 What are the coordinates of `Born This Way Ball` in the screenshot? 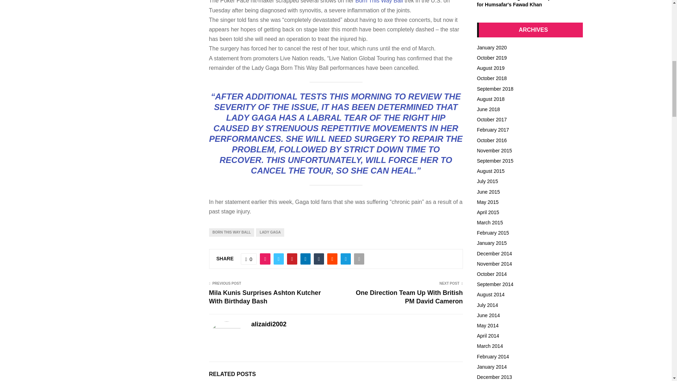 It's located at (379, 1).